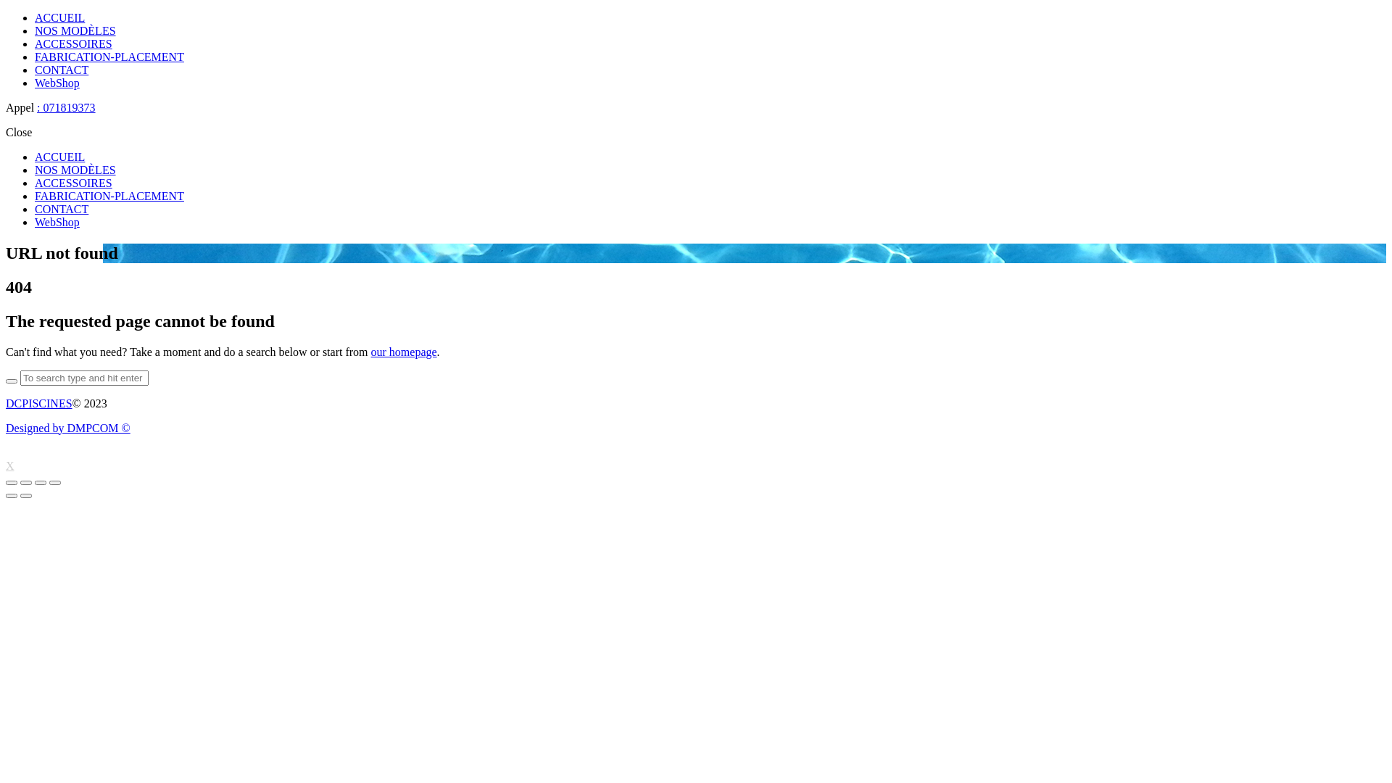  What do you see at coordinates (62, 209) in the screenshot?
I see `CONTACT` at bounding box center [62, 209].